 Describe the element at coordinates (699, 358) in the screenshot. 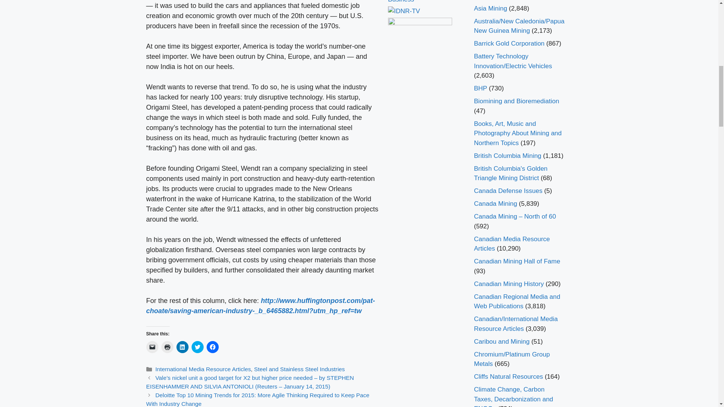

I see `Scroll back to top` at that location.